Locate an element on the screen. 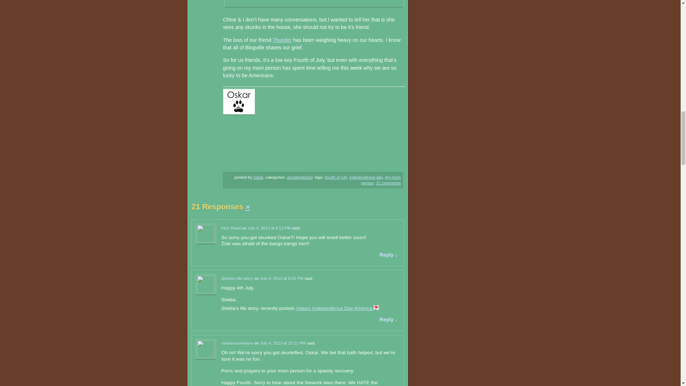  Sheba's life story. is located at coordinates (237, 278).